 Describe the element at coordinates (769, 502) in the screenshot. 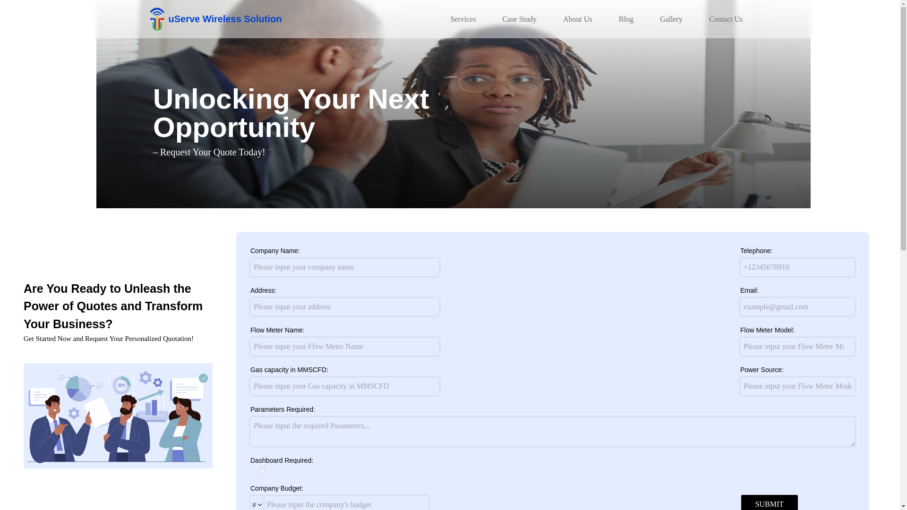

I see `SUBMIT` at that location.